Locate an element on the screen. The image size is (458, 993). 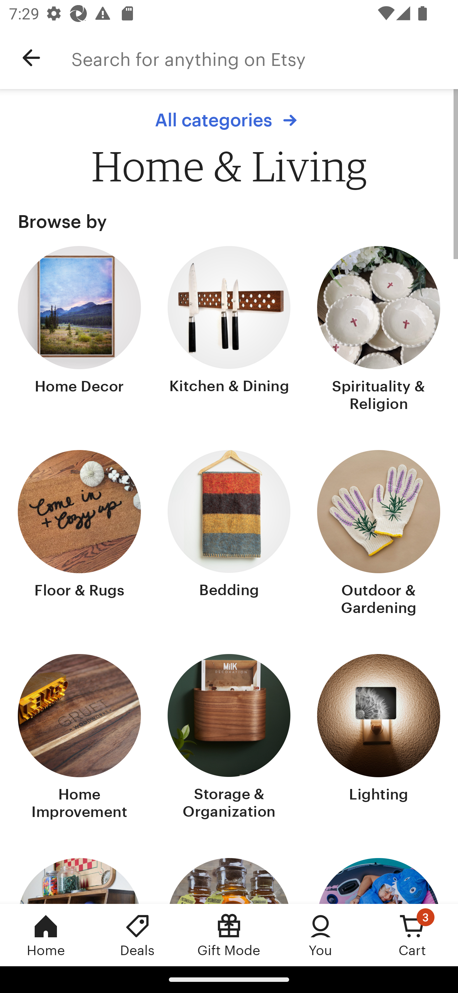
Search for anything on Etsy is located at coordinates (265, 58).